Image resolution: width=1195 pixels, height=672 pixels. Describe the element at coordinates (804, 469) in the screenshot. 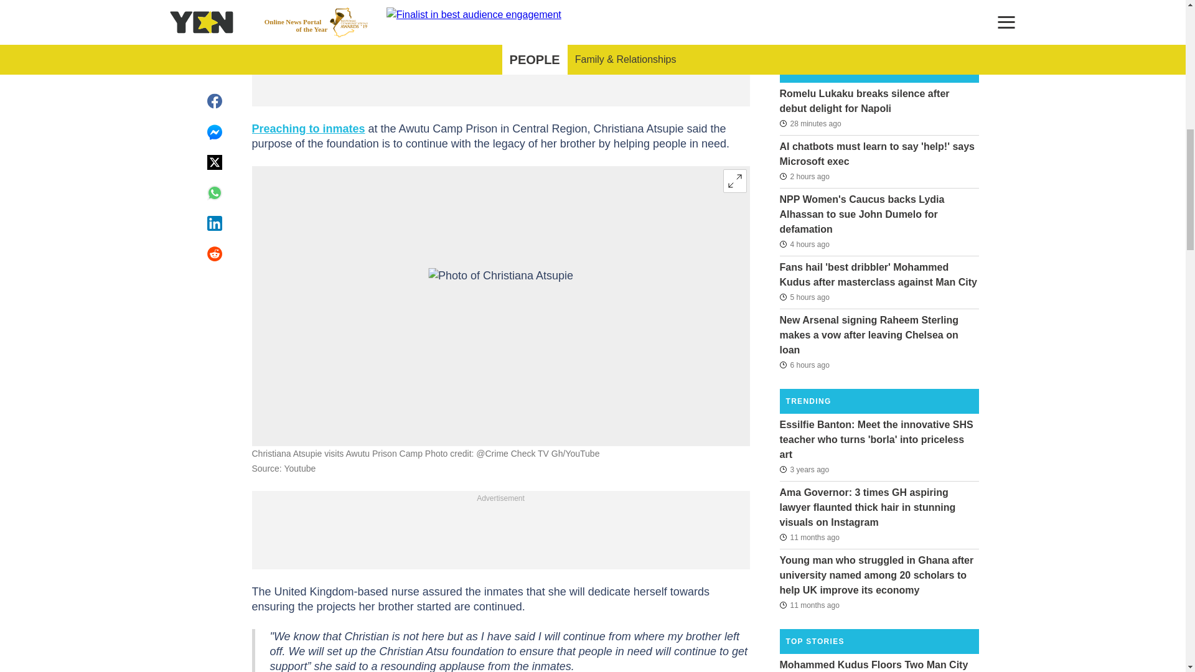

I see `2020-12-23T13:17:20Z` at that location.